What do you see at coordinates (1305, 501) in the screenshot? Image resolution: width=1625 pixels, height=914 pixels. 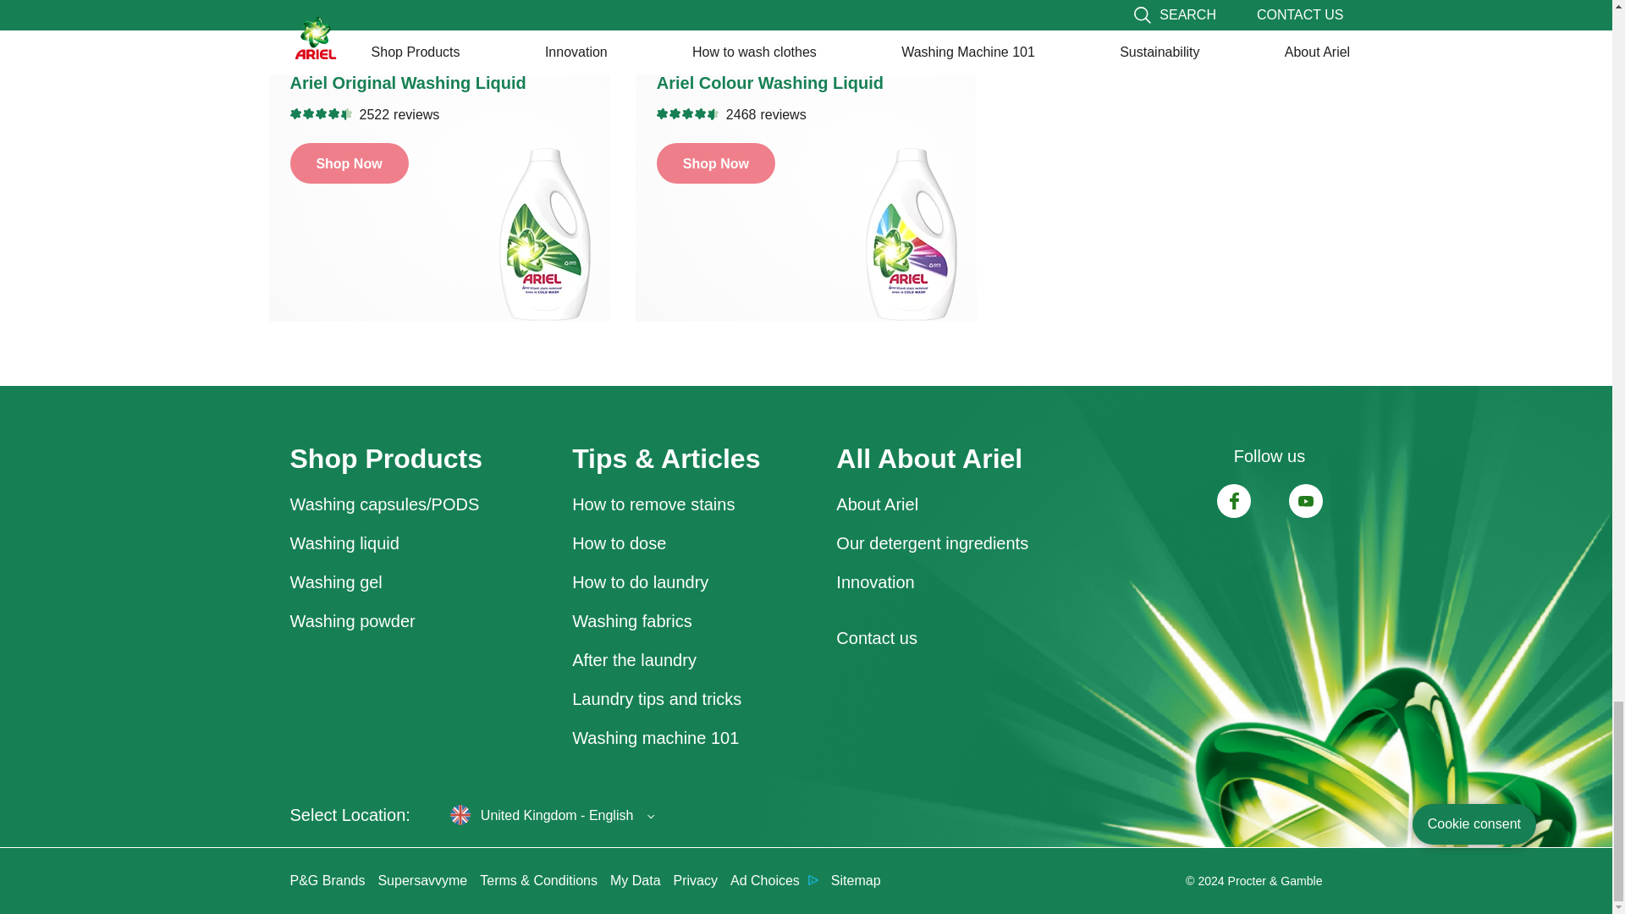 I see `Group 2` at bounding box center [1305, 501].